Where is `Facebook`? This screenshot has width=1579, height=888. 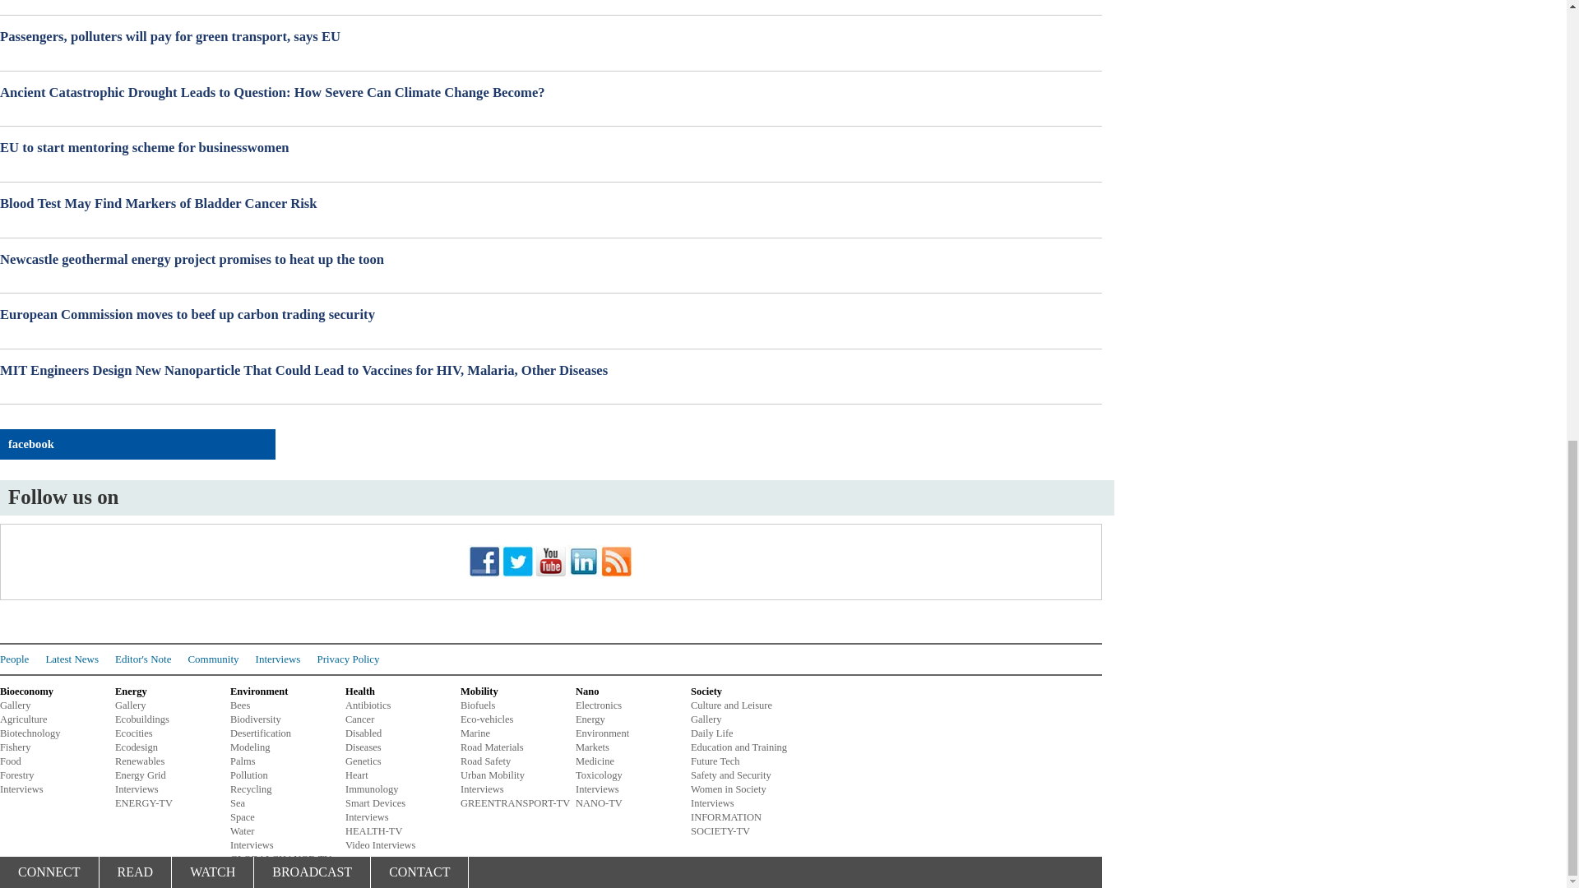
Facebook is located at coordinates (484, 561).